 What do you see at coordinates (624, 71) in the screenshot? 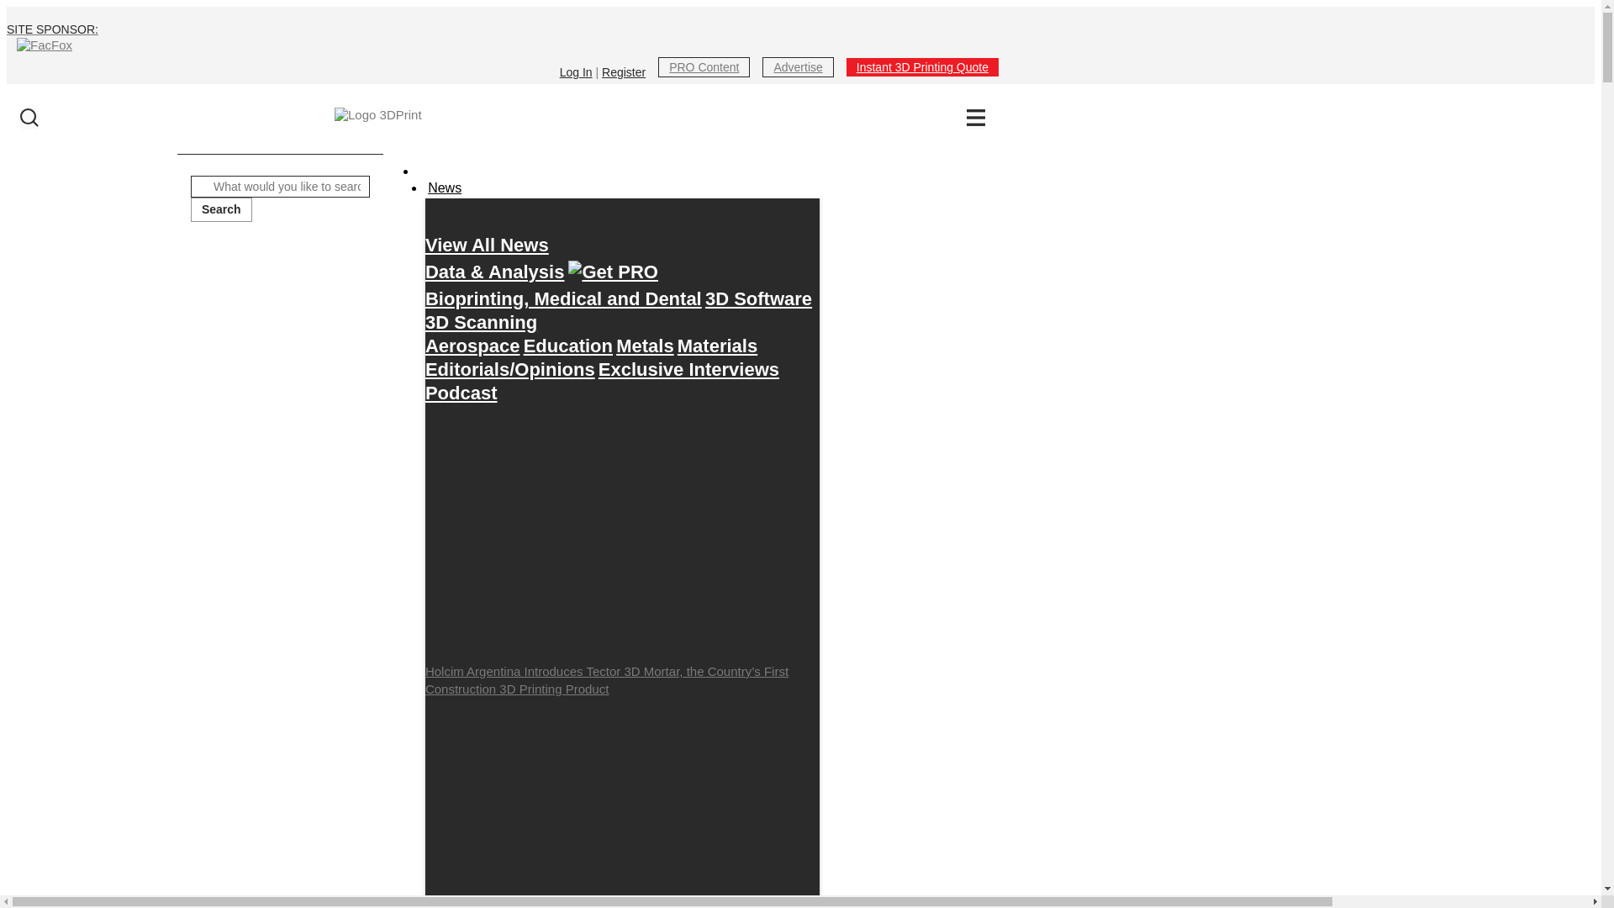
I see `Register` at bounding box center [624, 71].